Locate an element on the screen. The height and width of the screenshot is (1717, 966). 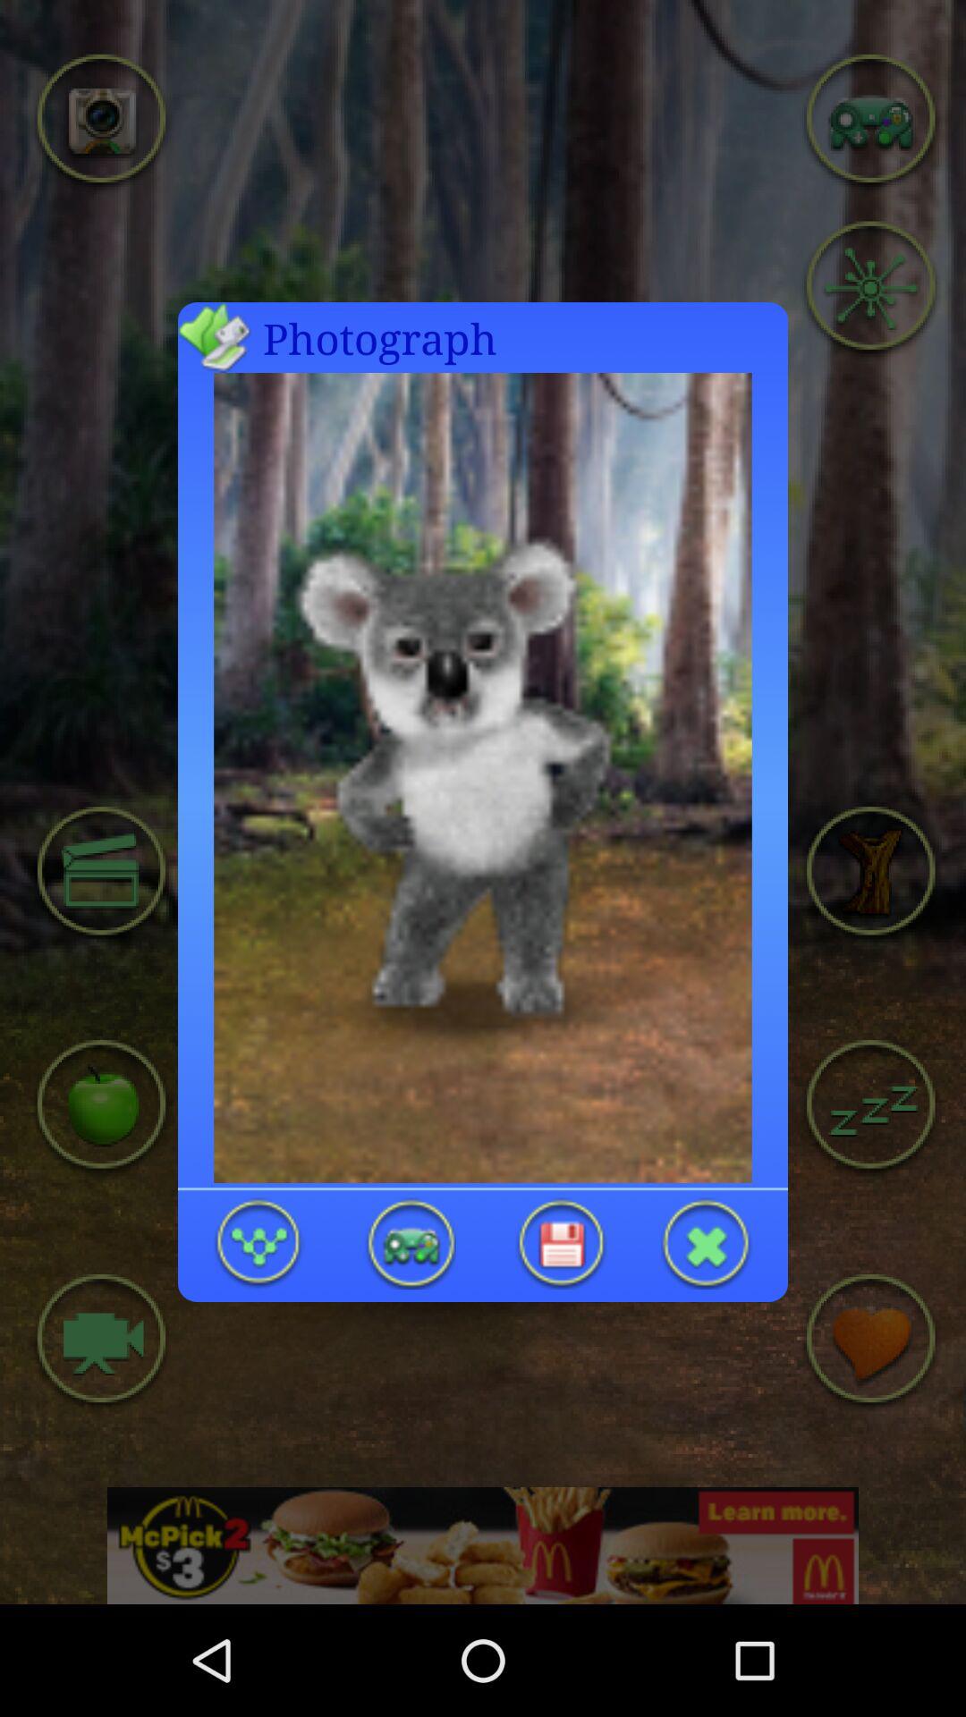
close is located at coordinates (707, 1243).